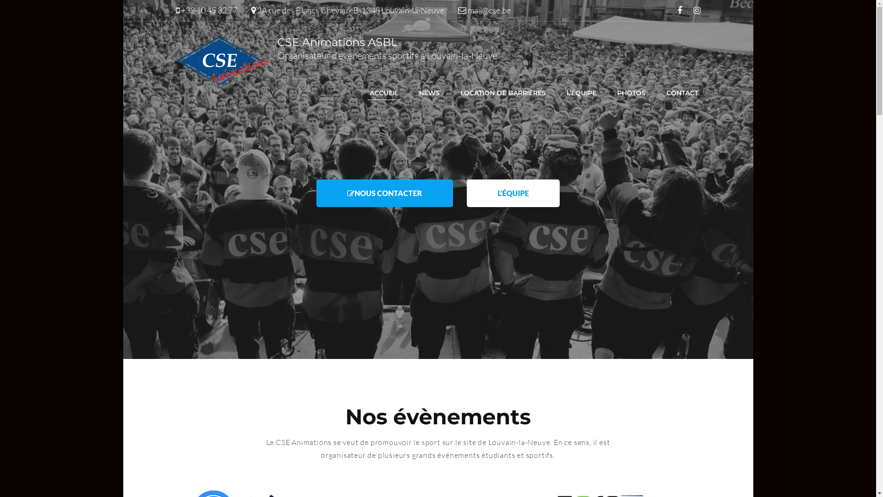 The width and height of the screenshot is (883, 497). Describe the element at coordinates (489, 10) in the screenshot. I see `mail@cse.be` at that location.